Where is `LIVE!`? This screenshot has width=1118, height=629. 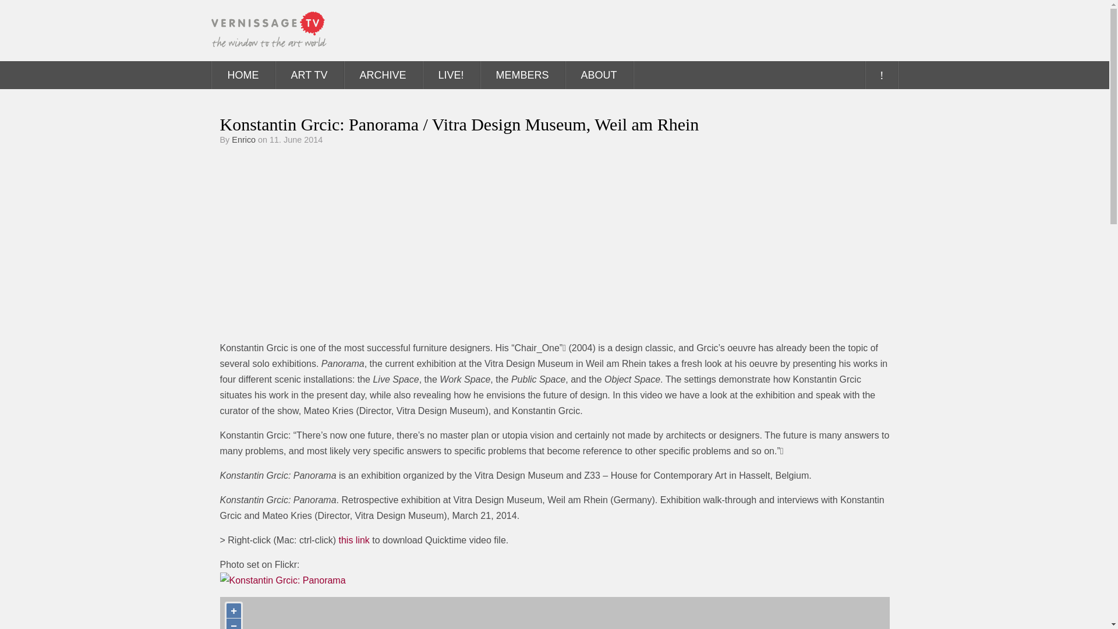
LIVE! is located at coordinates (451, 75).